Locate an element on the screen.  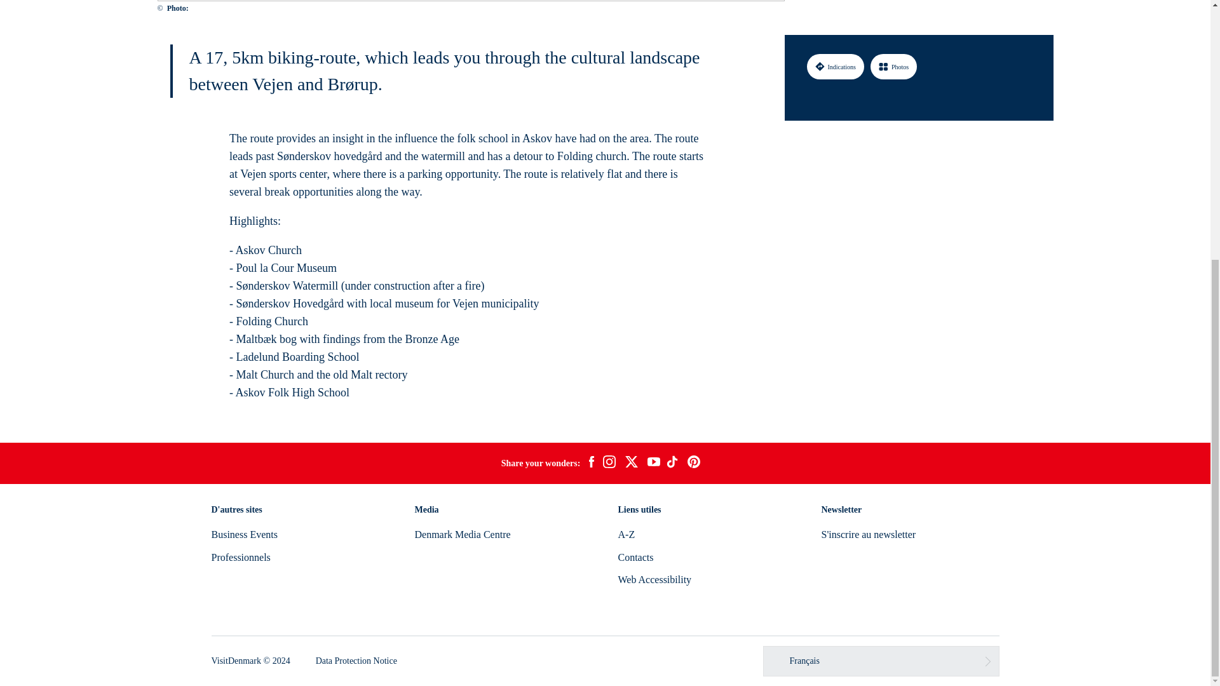
Contacts is located at coordinates (635, 557).